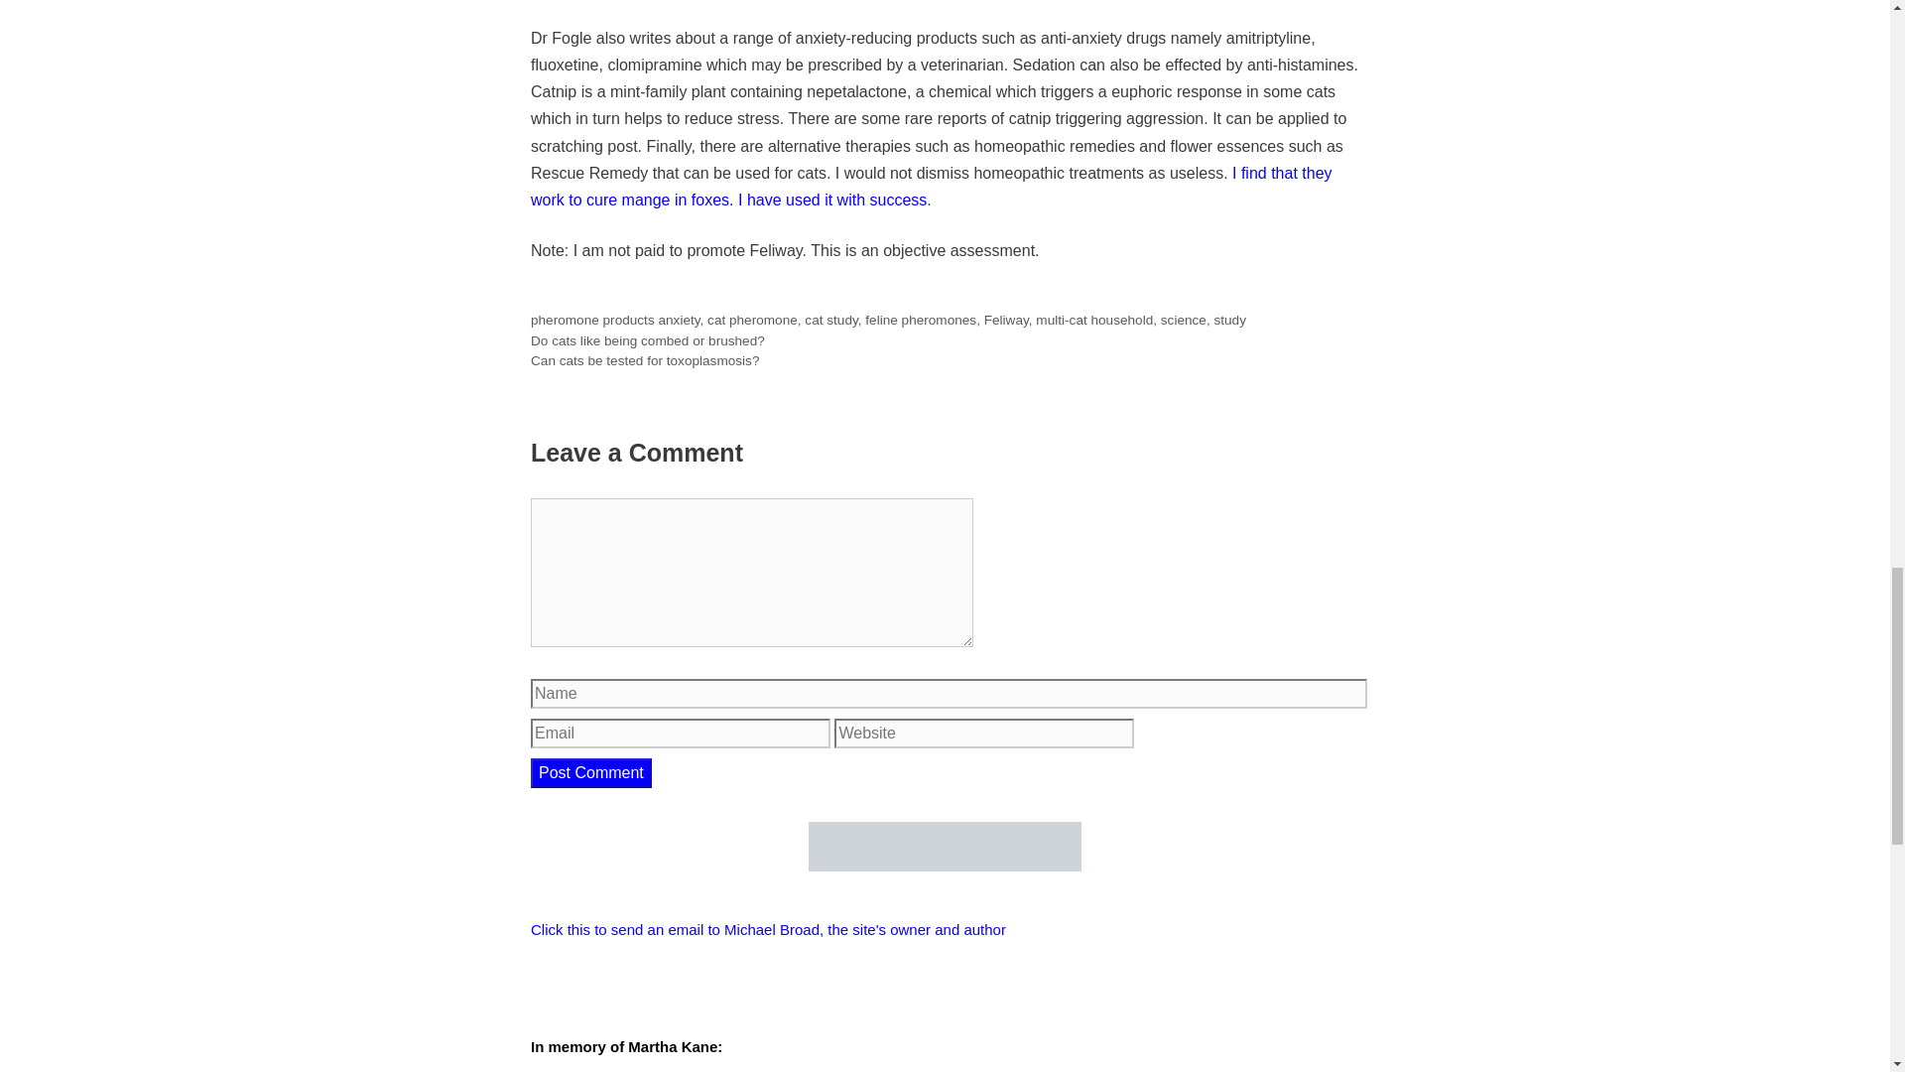 The width and height of the screenshot is (1905, 1072). What do you see at coordinates (1093, 320) in the screenshot?
I see `multi-cat household` at bounding box center [1093, 320].